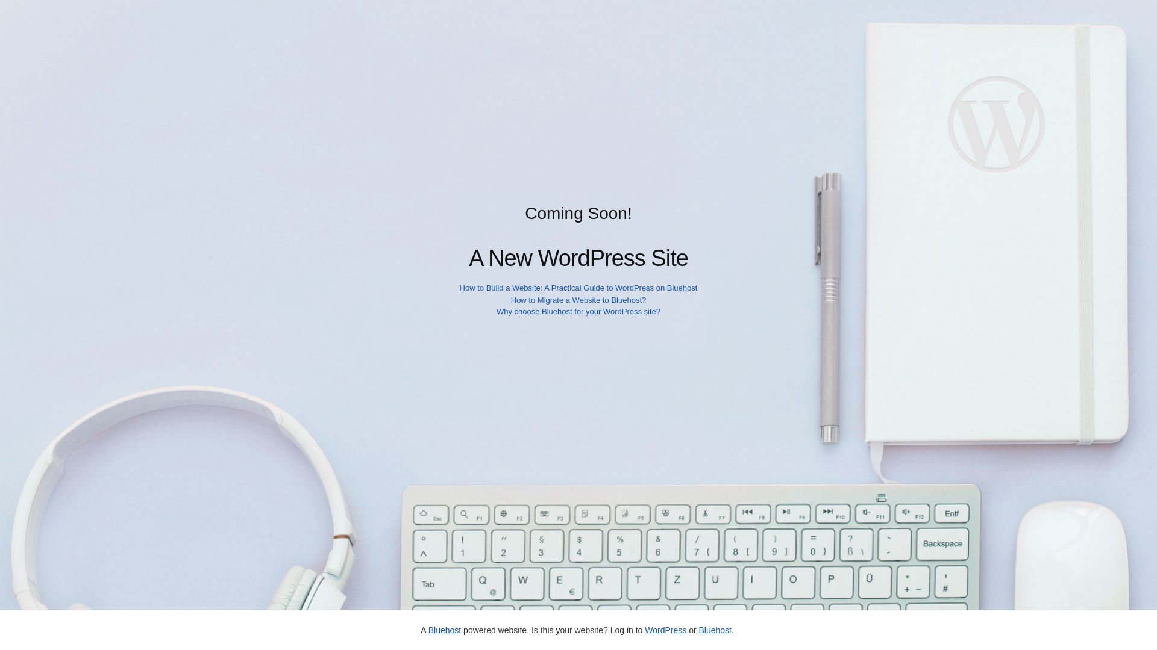 The image size is (1157, 650). I want to click on Why choose Bluehost for your WordPress site?, so click(578, 311).